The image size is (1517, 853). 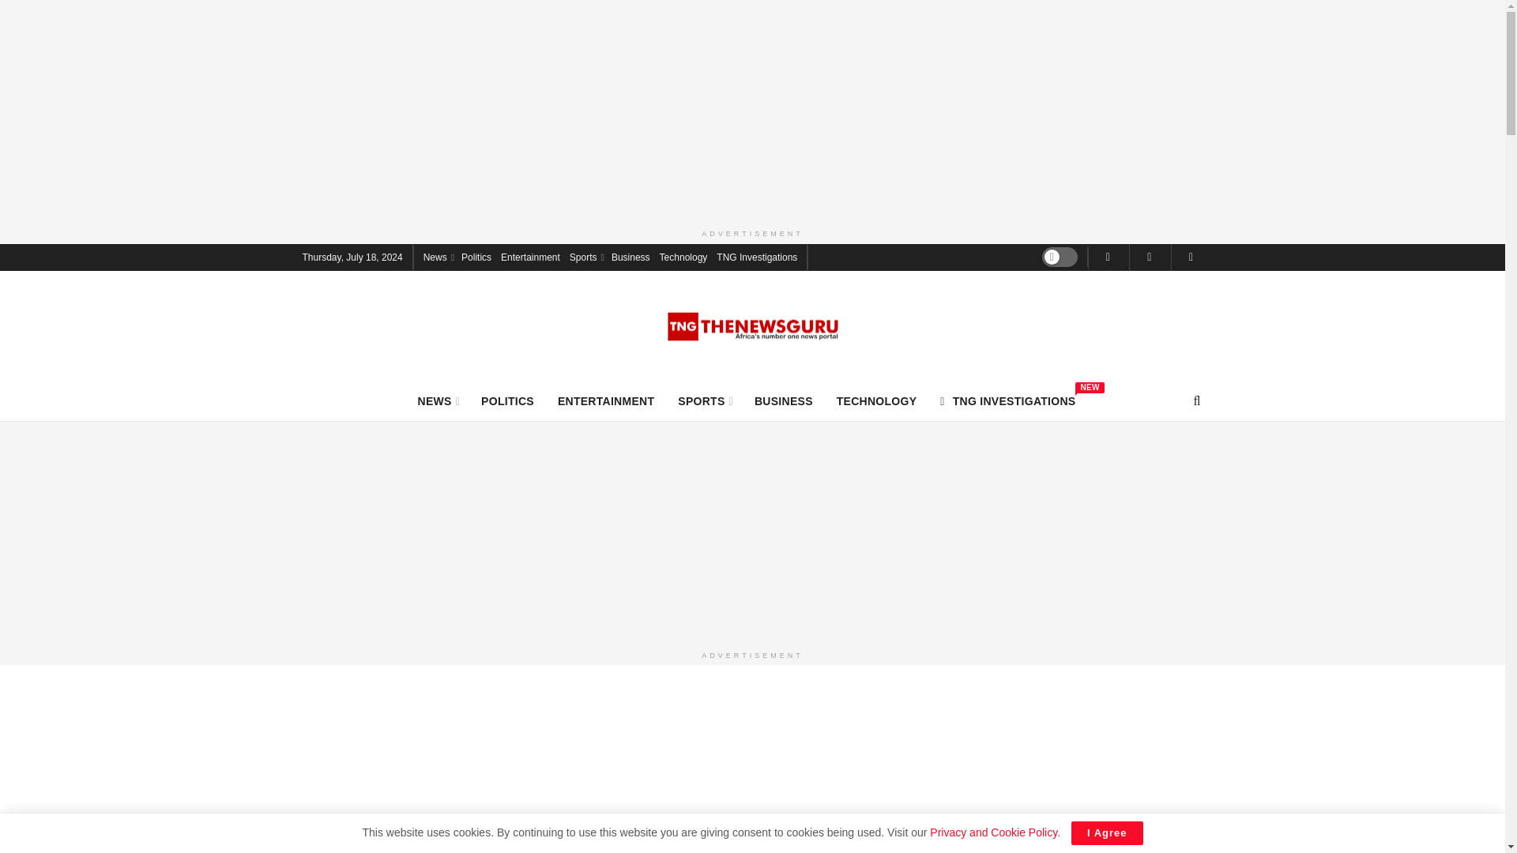 I want to click on SPORTS, so click(x=1008, y=400).